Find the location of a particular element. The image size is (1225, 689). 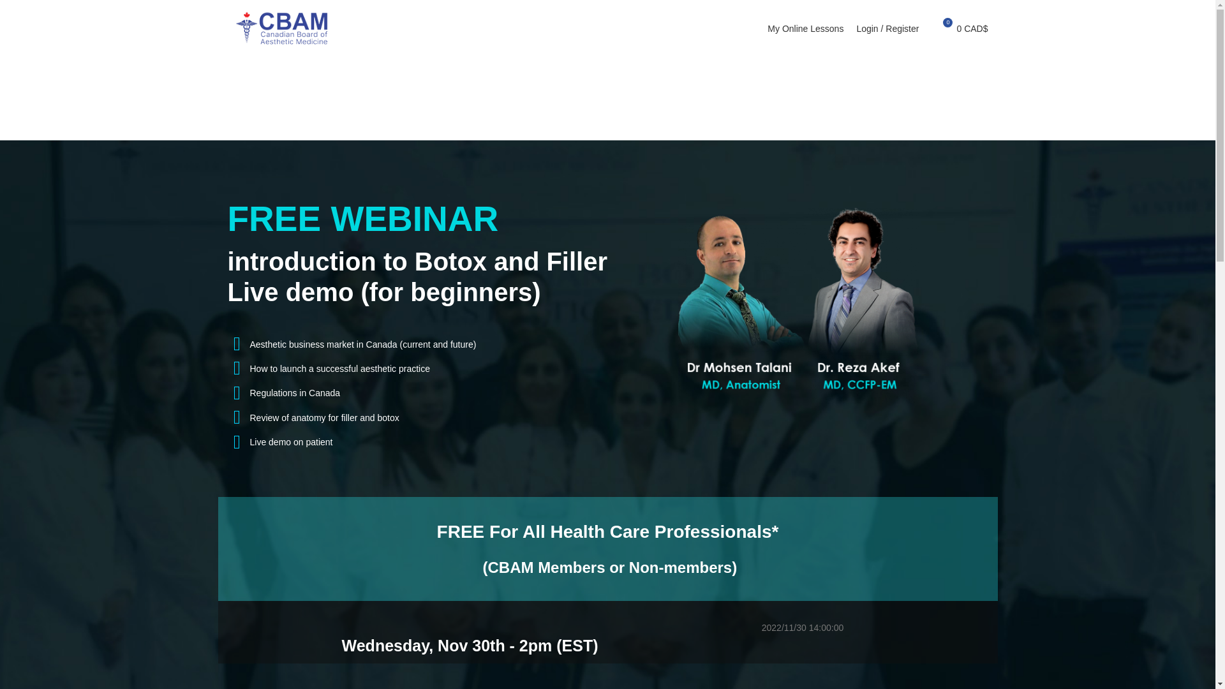

Shopping cart is located at coordinates (959, 28).